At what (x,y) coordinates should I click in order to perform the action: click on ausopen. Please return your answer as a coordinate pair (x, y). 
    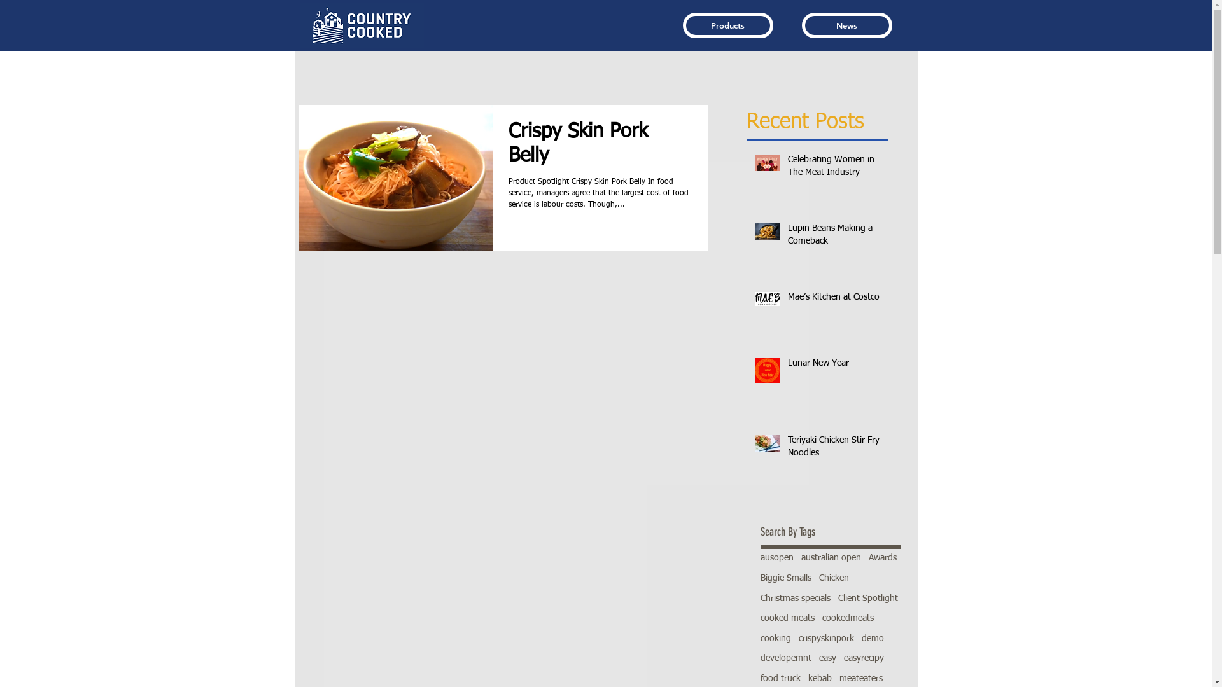
    Looking at the image, I should click on (776, 559).